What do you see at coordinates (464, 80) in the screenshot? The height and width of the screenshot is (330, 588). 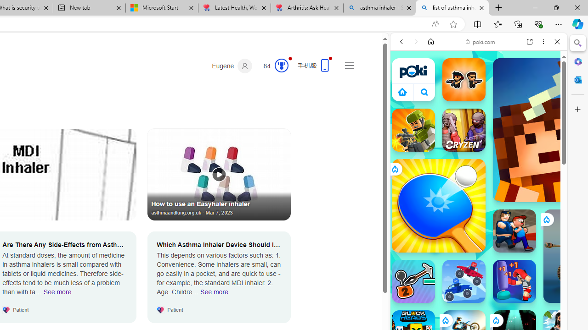 I see `Zombie Rush Zombie Rush` at bounding box center [464, 80].